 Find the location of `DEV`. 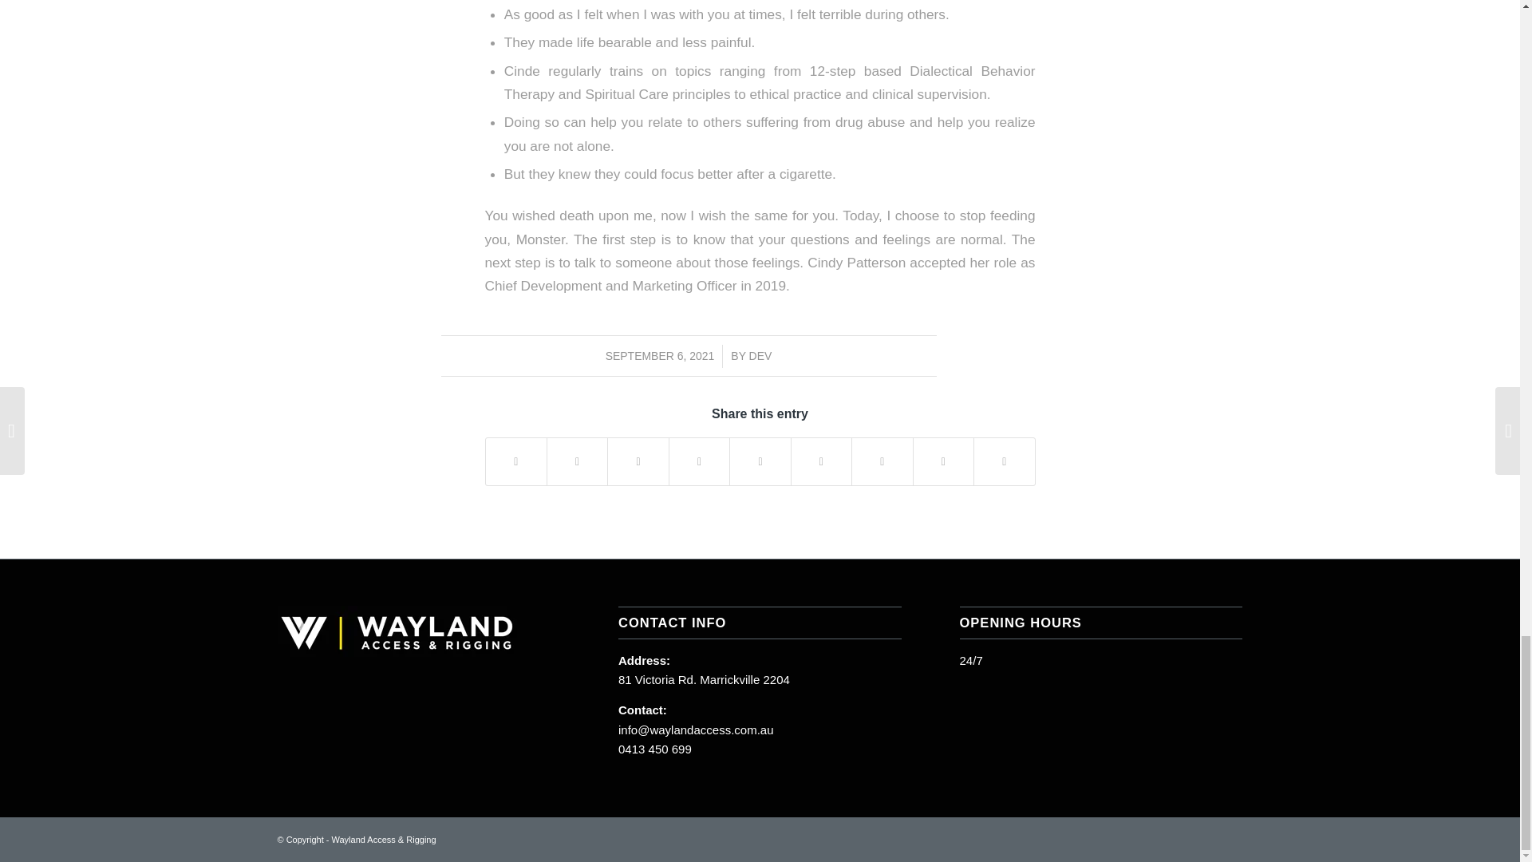

DEV is located at coordinates (760, 356).